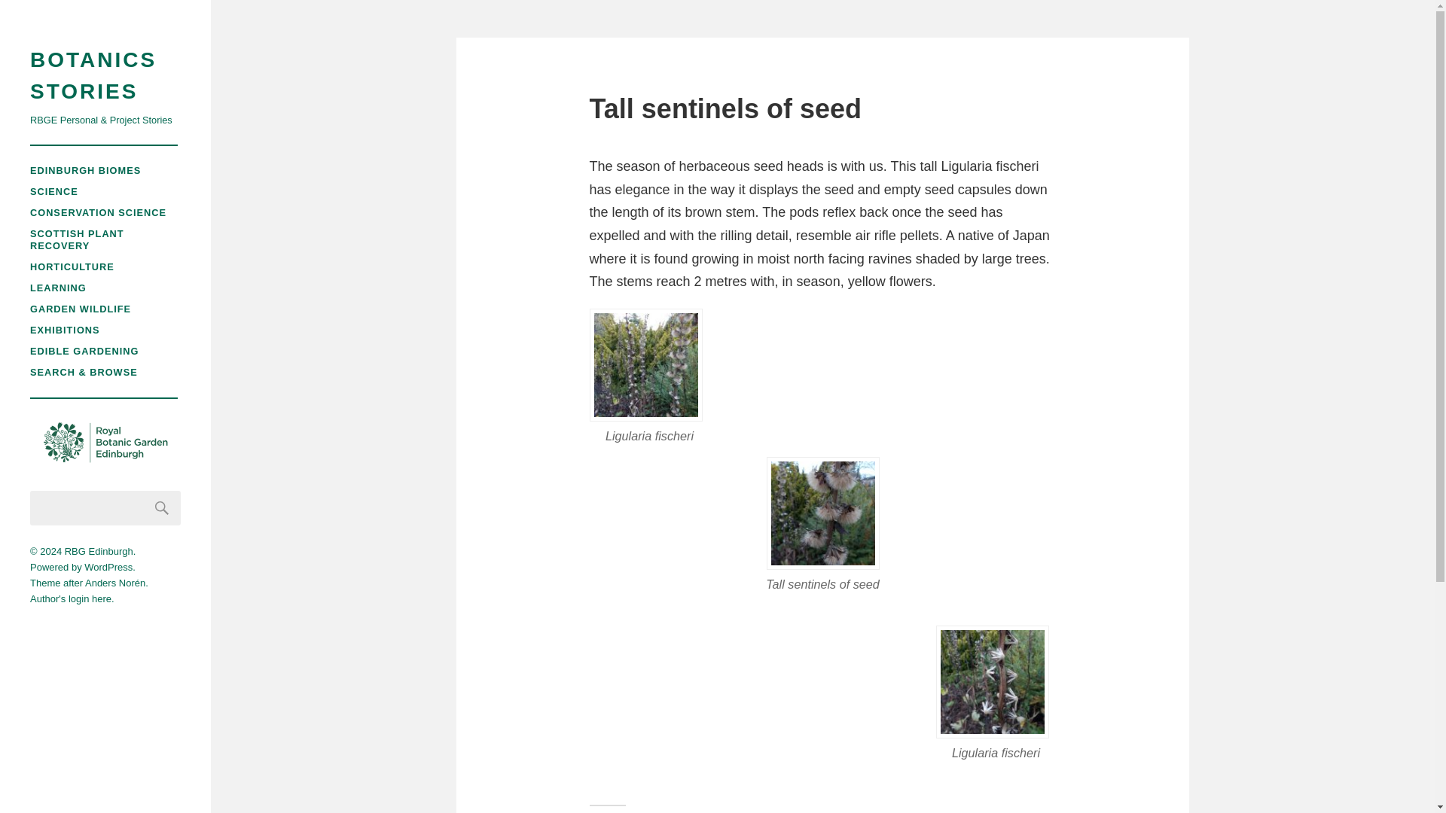 This screenshot has width=1446, height=813. I want to click on Search, so click(162, 507).